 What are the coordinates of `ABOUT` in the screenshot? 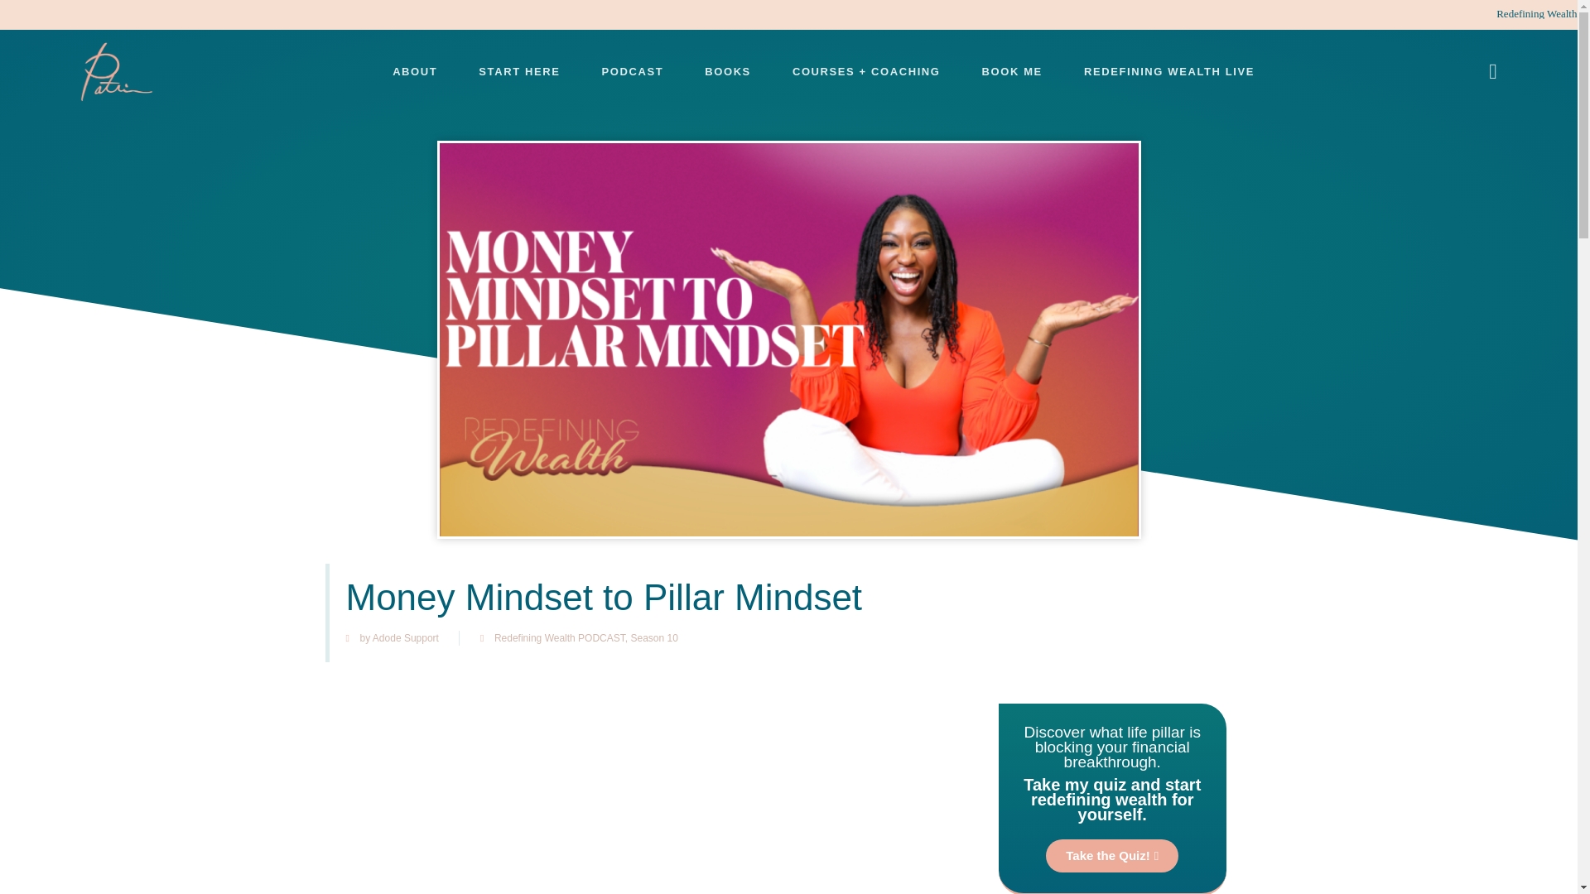 It's located at (414, 71).